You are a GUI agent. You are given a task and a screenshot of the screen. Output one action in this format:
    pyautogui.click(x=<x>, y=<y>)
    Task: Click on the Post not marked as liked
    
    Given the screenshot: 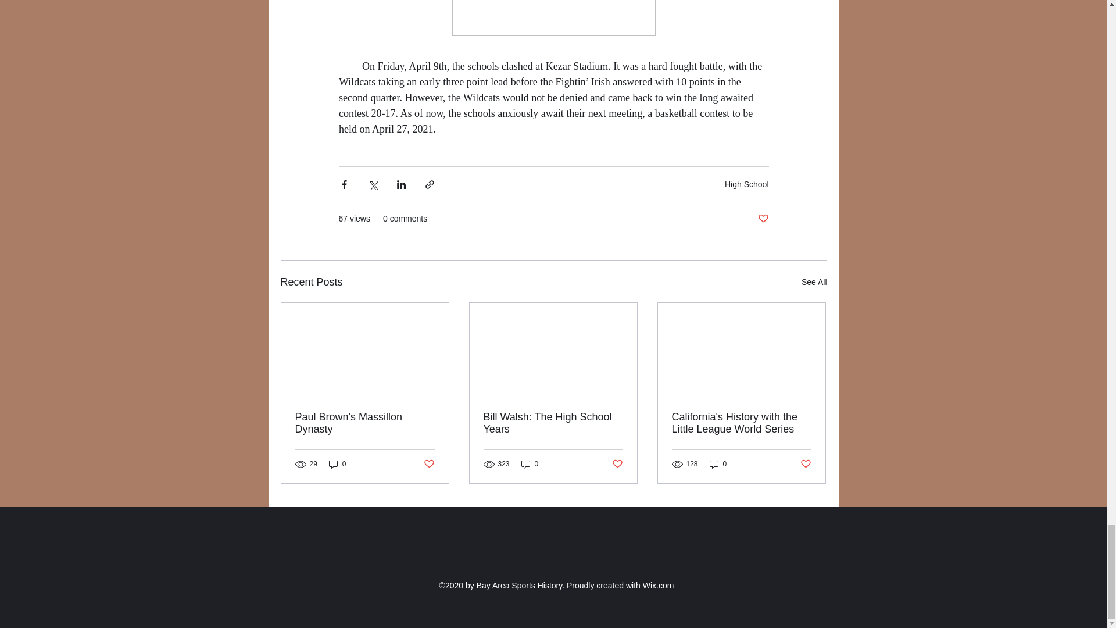 What is the action you would take?
    pyautogui.click(x=617, y=464)
    